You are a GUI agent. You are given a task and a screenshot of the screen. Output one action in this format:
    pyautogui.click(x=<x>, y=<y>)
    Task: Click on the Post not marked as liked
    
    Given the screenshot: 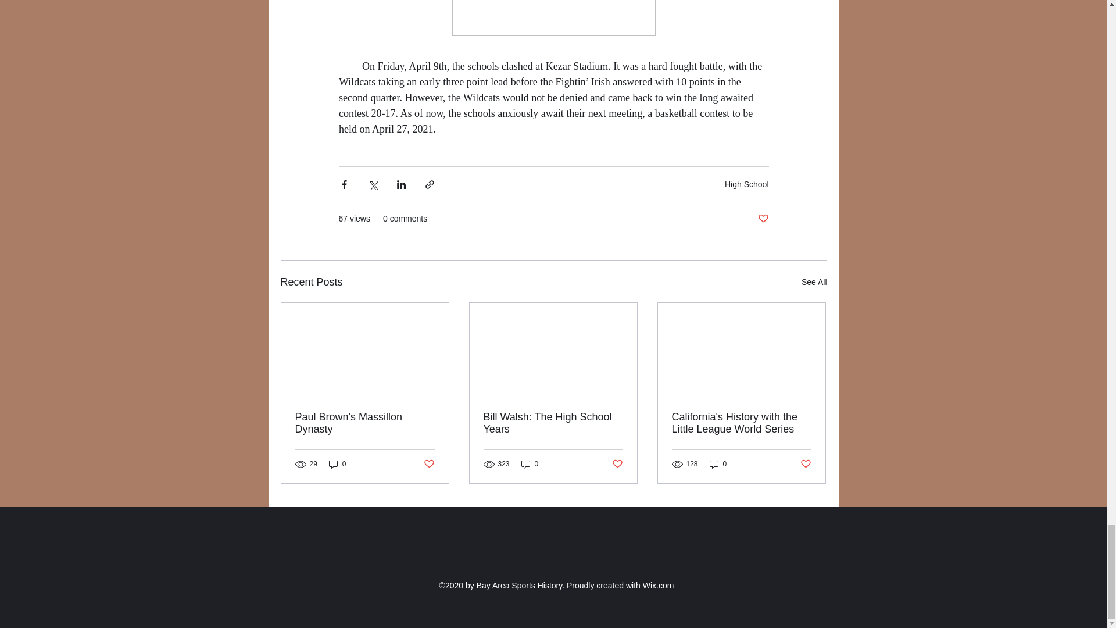 What is the action you would take?
    pyautogui.click(x=617, y=464)
    